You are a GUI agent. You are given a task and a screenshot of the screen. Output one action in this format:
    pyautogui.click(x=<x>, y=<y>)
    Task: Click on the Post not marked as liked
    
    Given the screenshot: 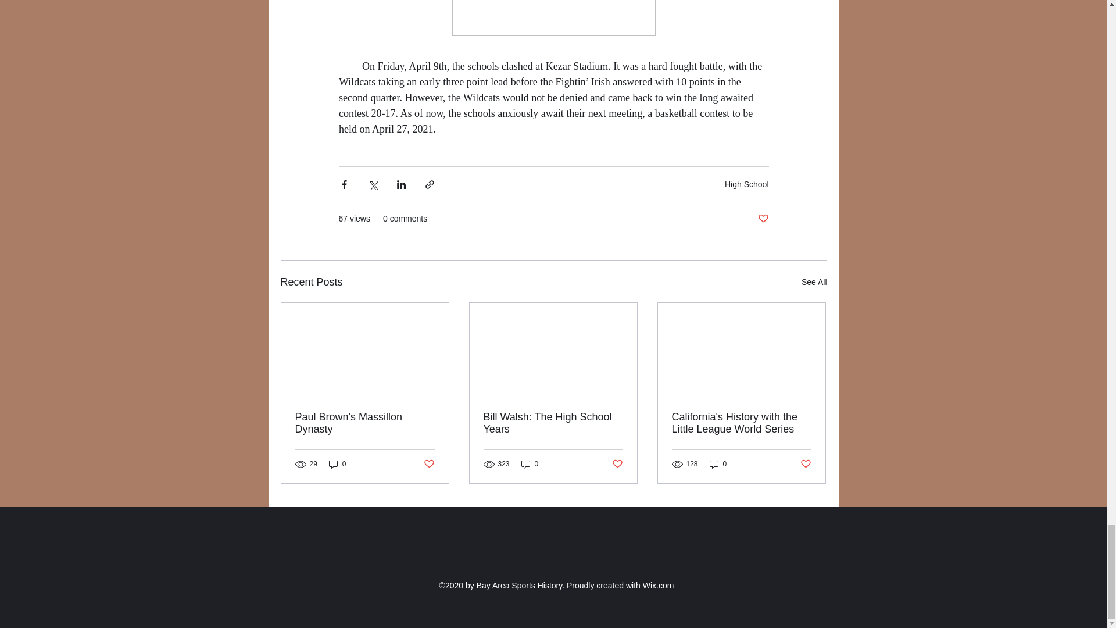 What is the action you would take?
    pyautogui.click(x=617, y=464)
    